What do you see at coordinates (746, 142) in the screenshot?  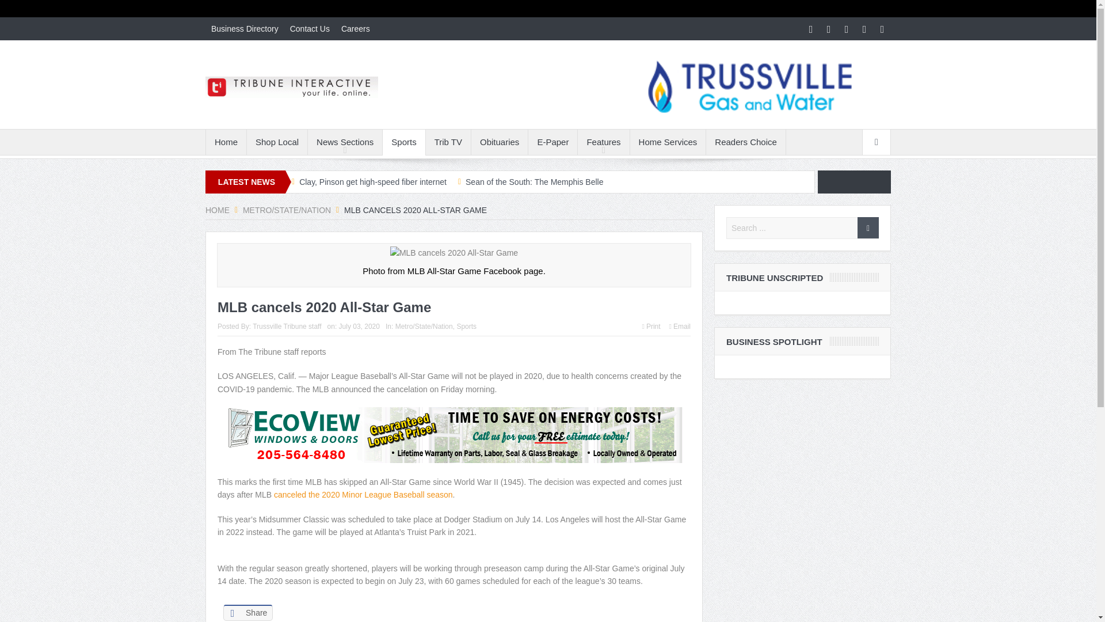 I see `Readers Choice` at bounding box center [746, 142].